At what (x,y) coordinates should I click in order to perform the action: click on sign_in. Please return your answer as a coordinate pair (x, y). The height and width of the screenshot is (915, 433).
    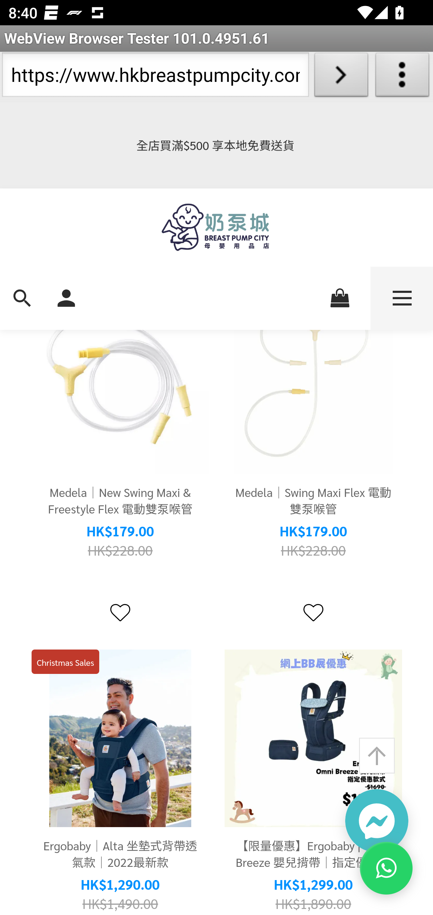
    Looking at the image, I should click on (66, 297).